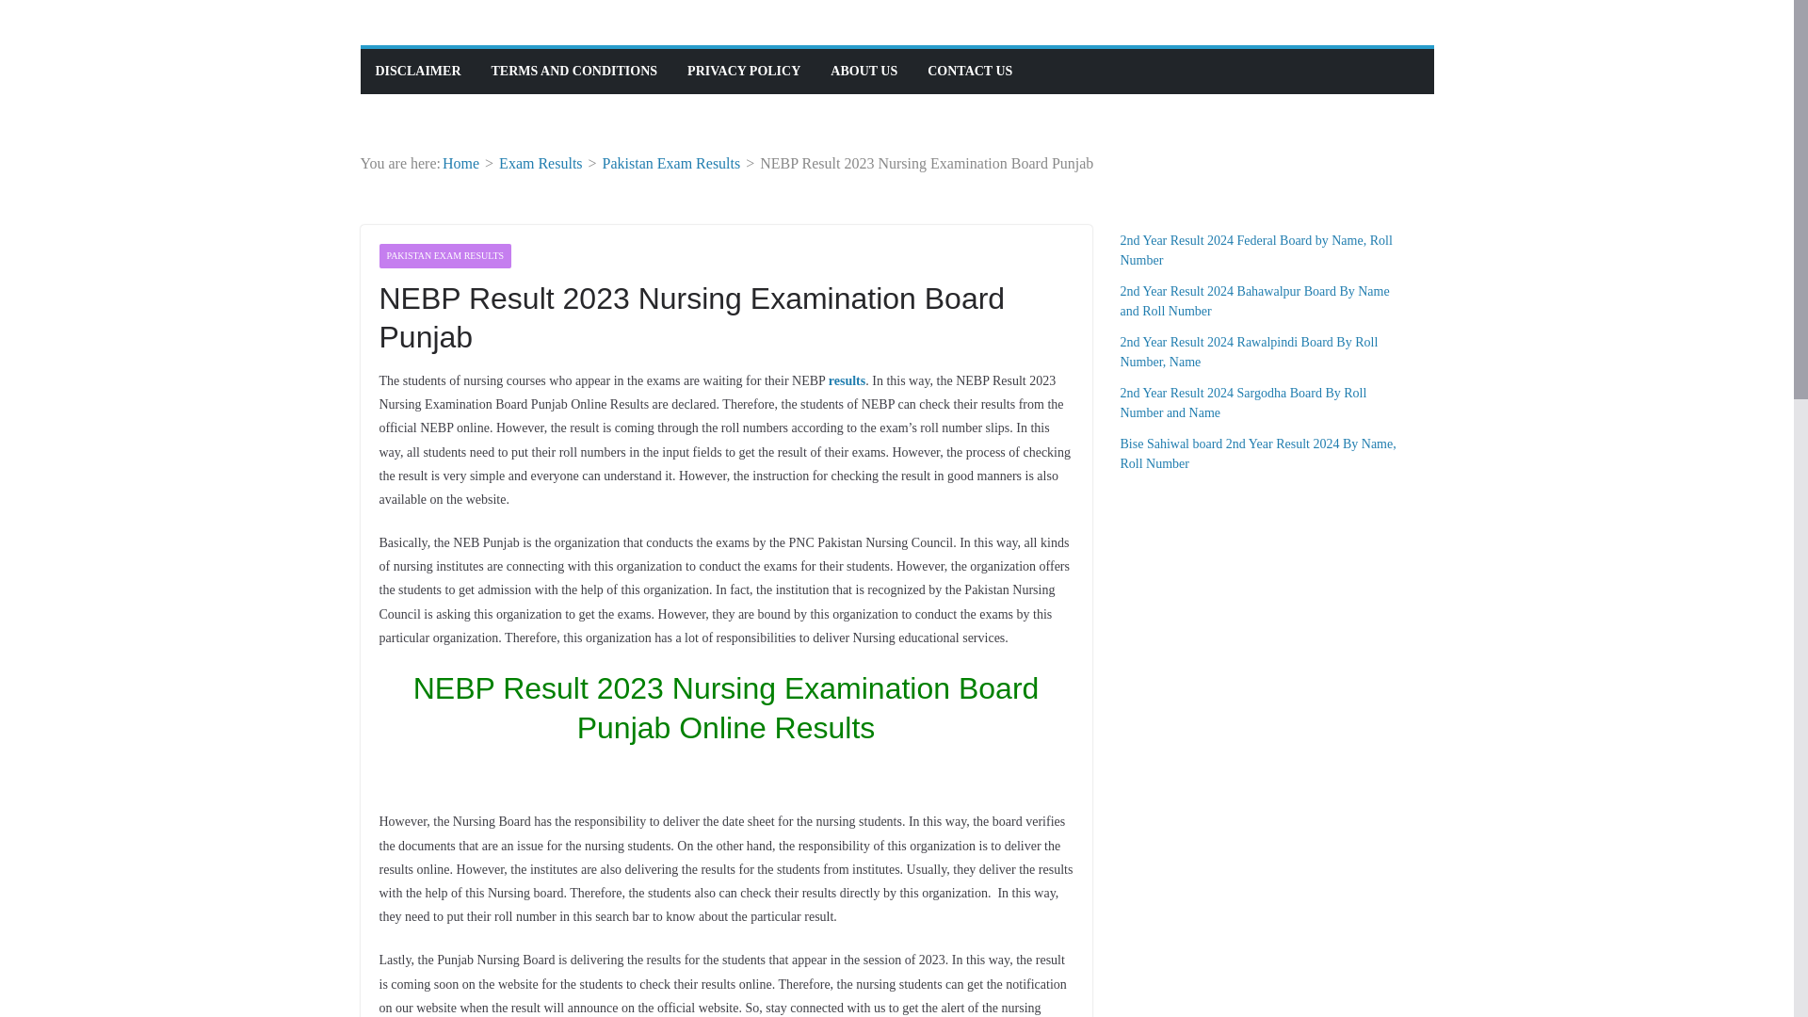 Image resolution: width=1808 pixels, height=1017 pixels. Describe the element at coordinates (1243, 403) in the screenshot. I see `2nd Year Result 2024 Sargodha Board By Roll Number and Name` at that location.